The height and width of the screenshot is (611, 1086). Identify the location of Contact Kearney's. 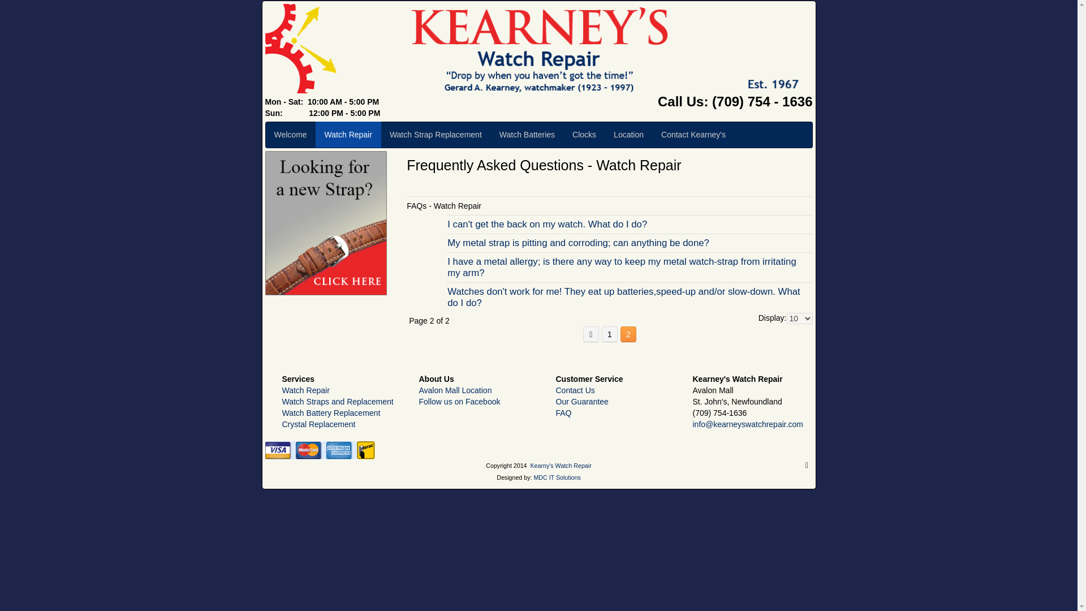
(693, 135).